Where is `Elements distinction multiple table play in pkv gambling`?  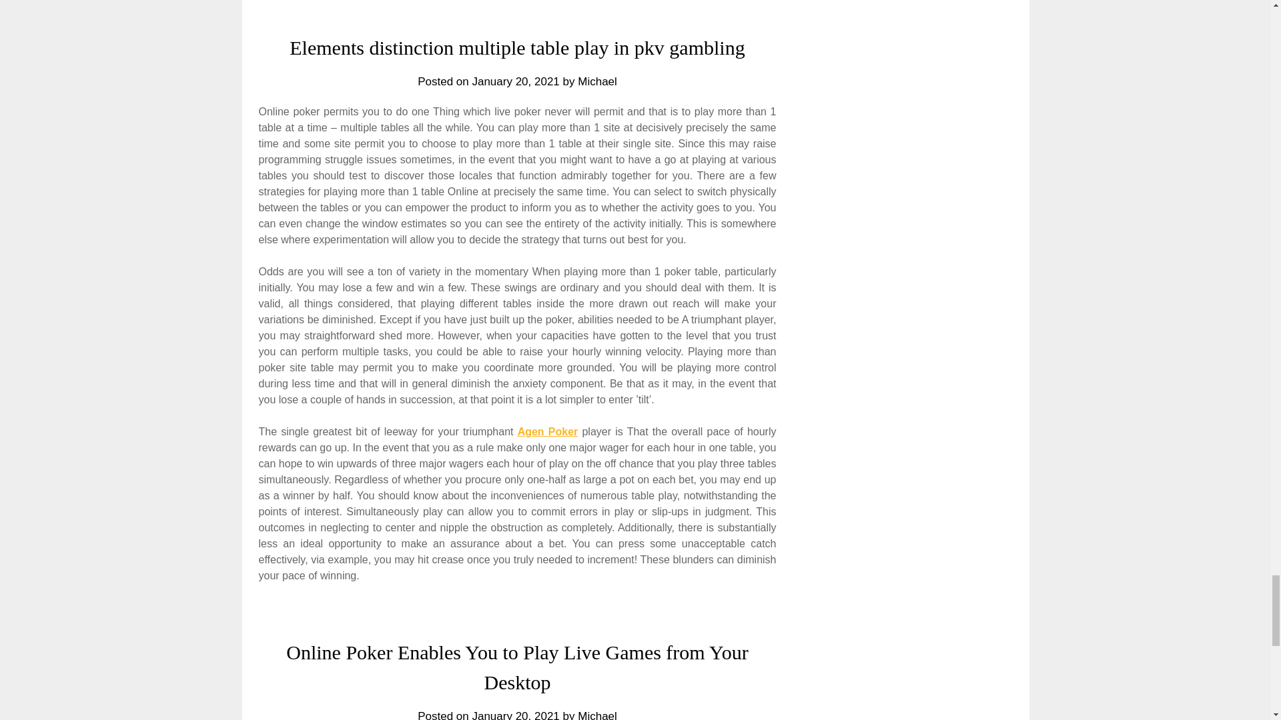
Elements distinction multiple table play in pkv gambling is located at coordinates (516, 47).